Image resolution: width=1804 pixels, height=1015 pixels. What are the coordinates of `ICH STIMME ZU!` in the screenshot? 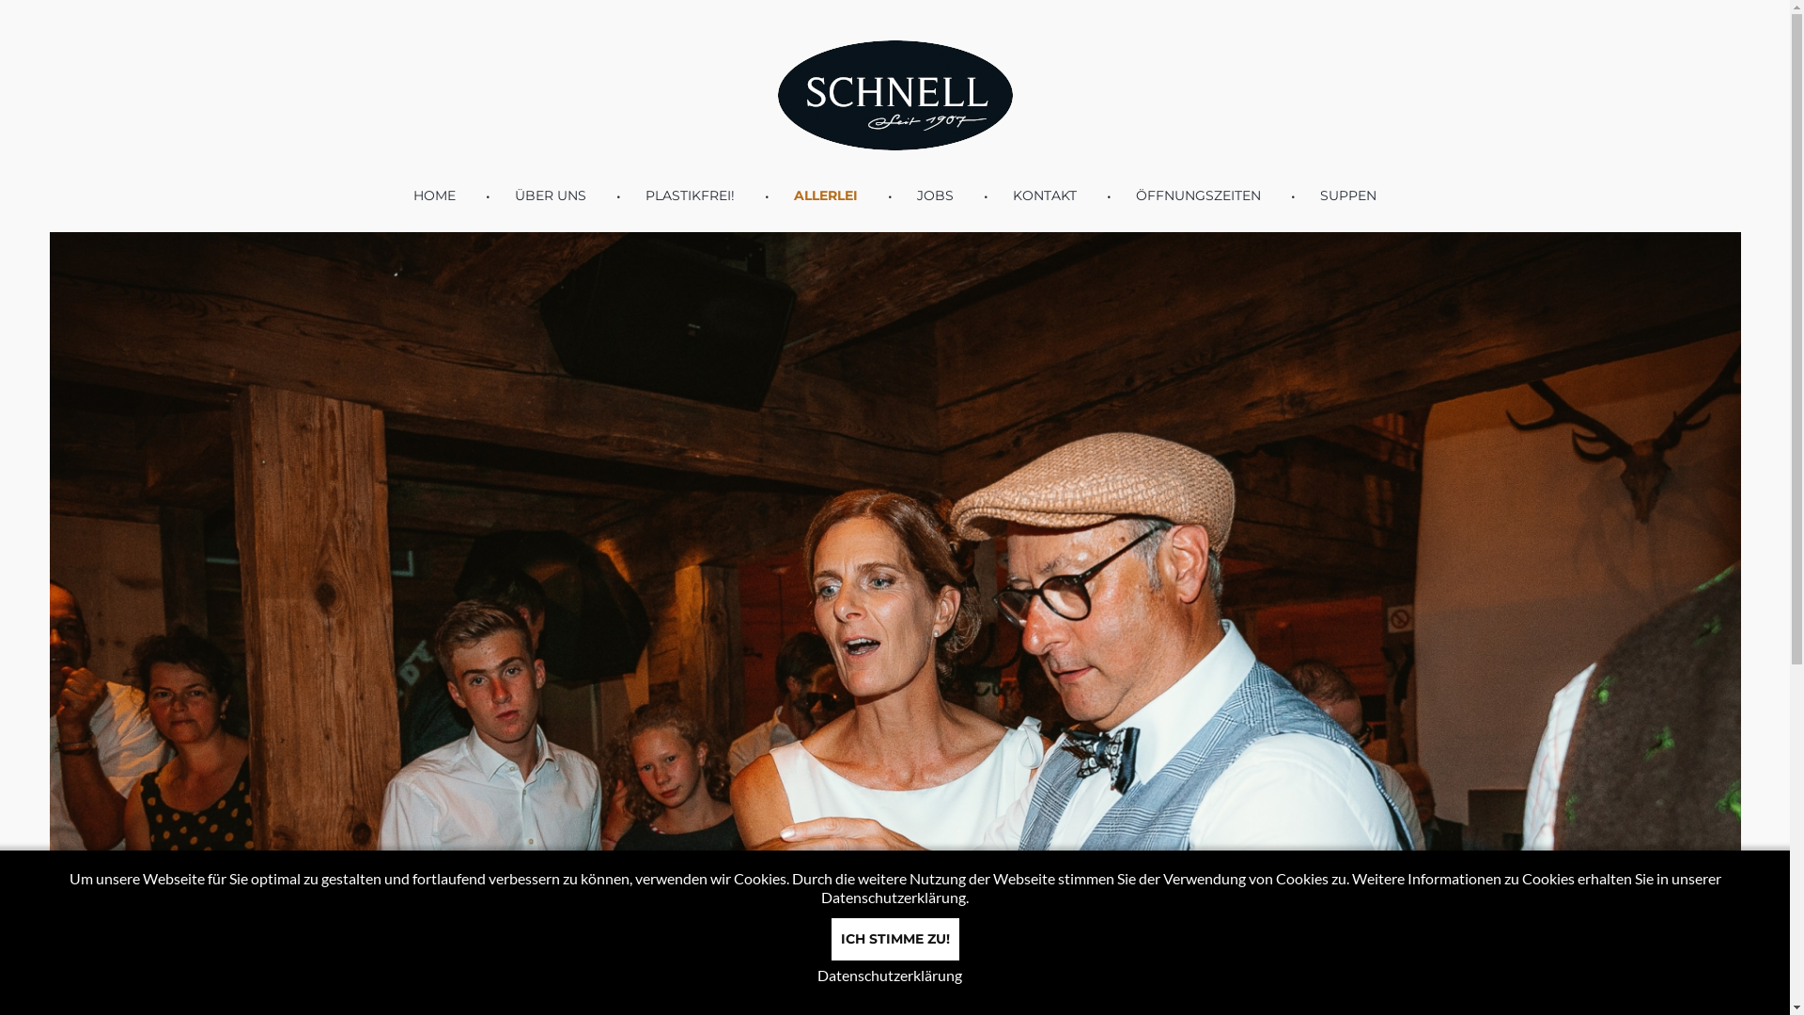 It's located at (894, 940).